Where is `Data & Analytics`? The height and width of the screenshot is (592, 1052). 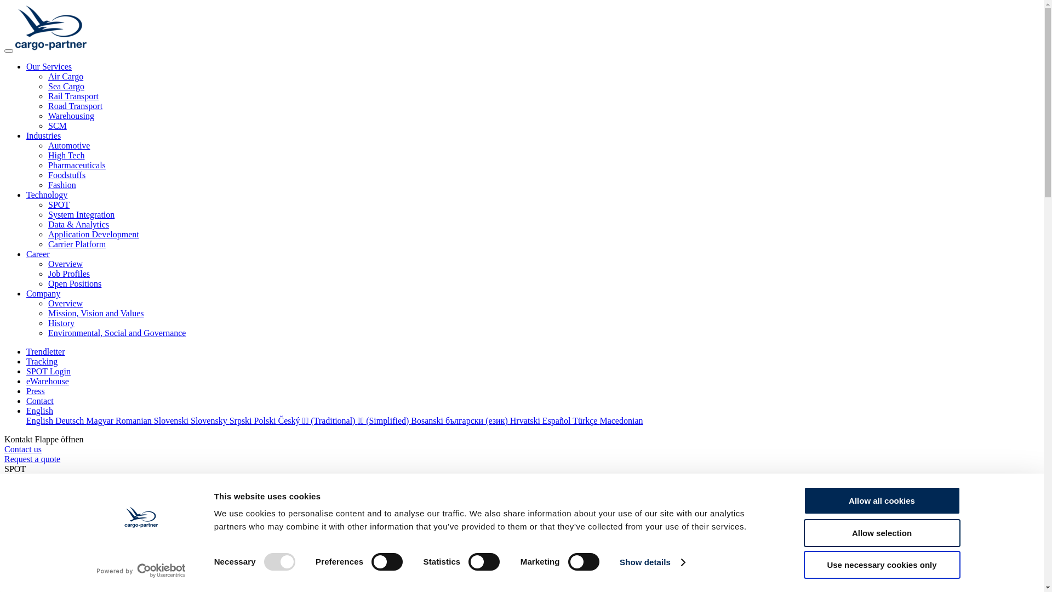 Data & Analytics is located at coordinates (79, 225).